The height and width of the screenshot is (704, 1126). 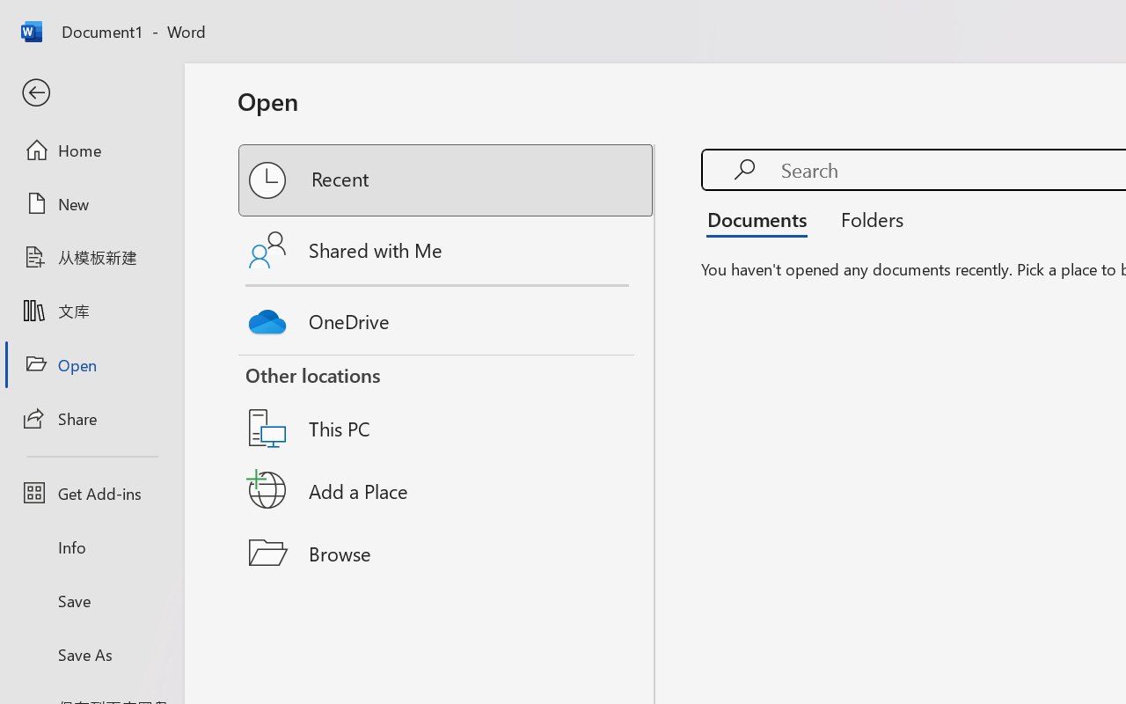 I want to click on New, so click(x=91, y=203).